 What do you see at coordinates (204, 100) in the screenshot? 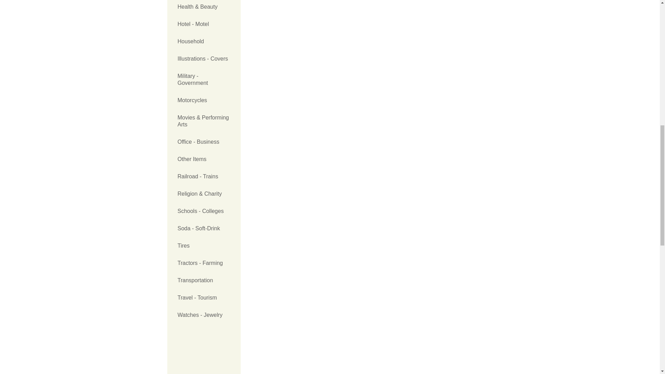
I see `Motorcycles` at bounding box center [204, 100].